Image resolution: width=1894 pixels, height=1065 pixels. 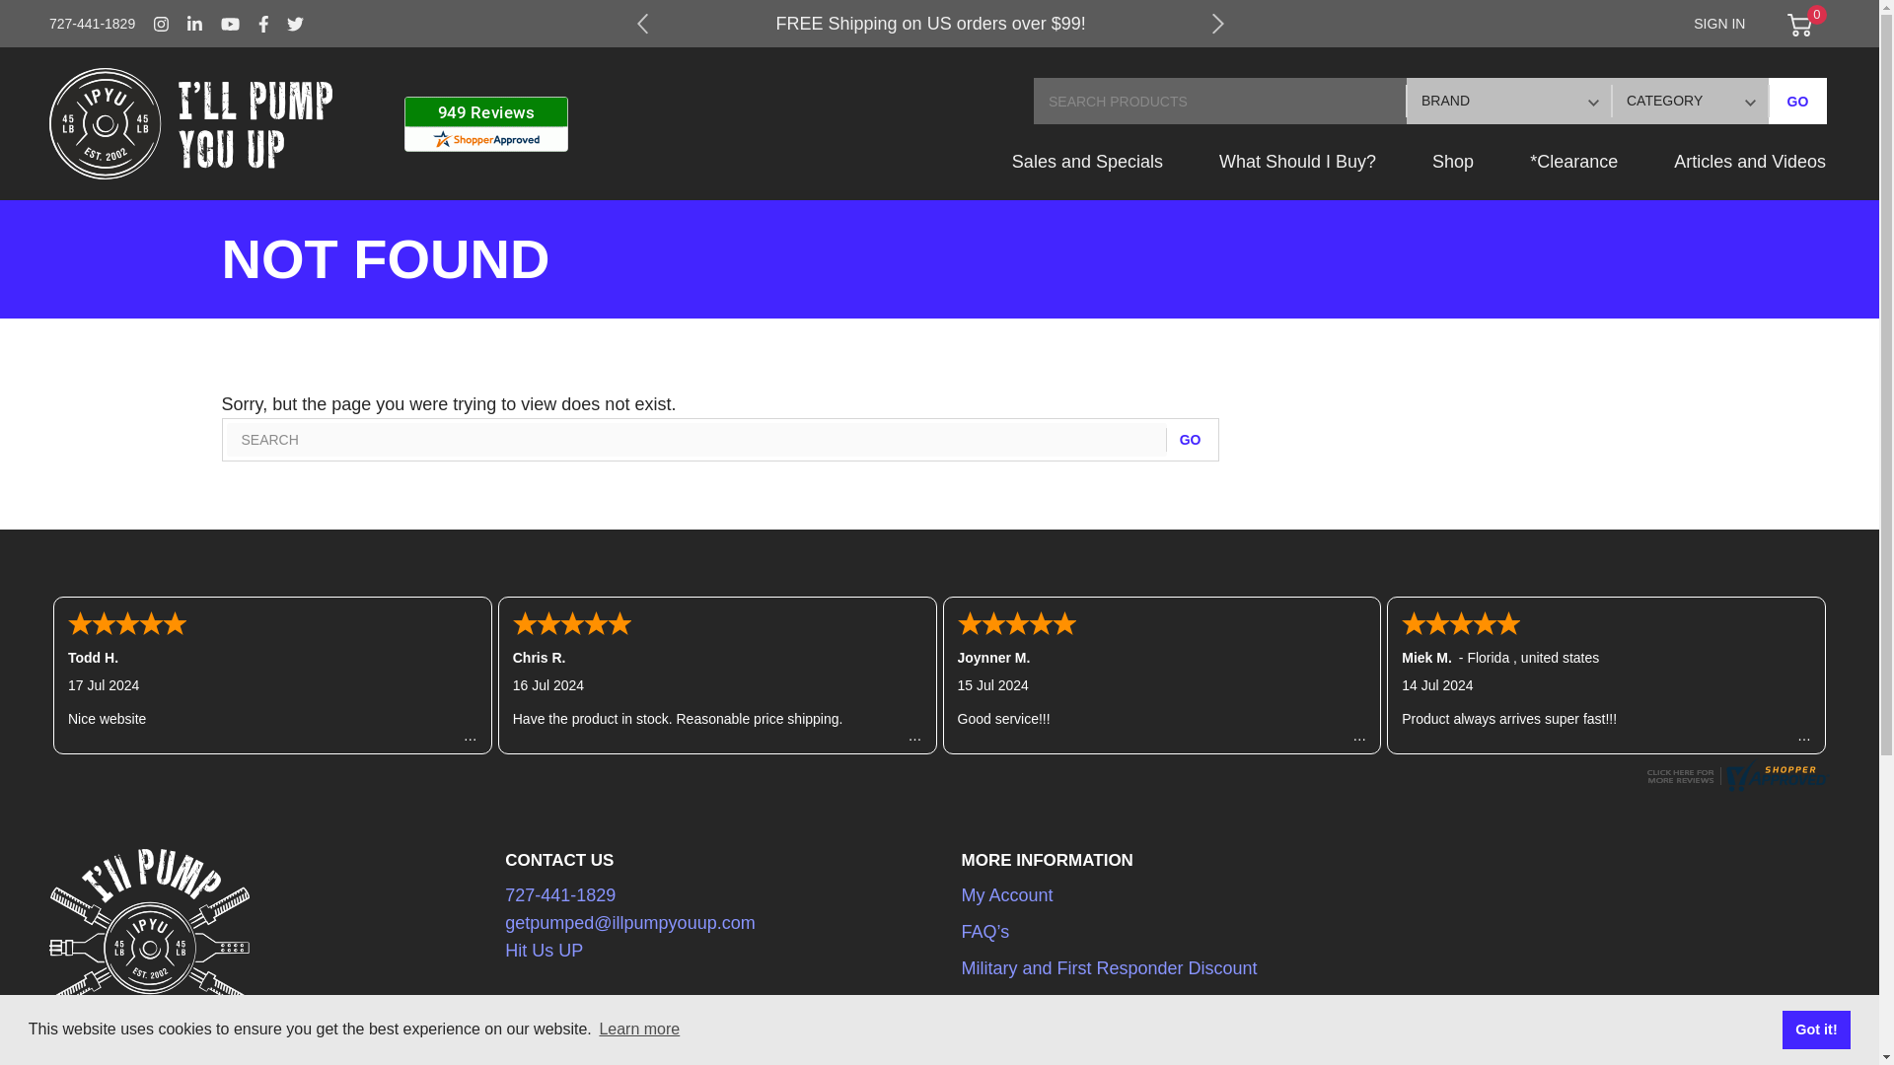 What do you see at coordinates (1735, 785) in the screenshot?
I see `Reviews` at bounding box center [1735, 785].